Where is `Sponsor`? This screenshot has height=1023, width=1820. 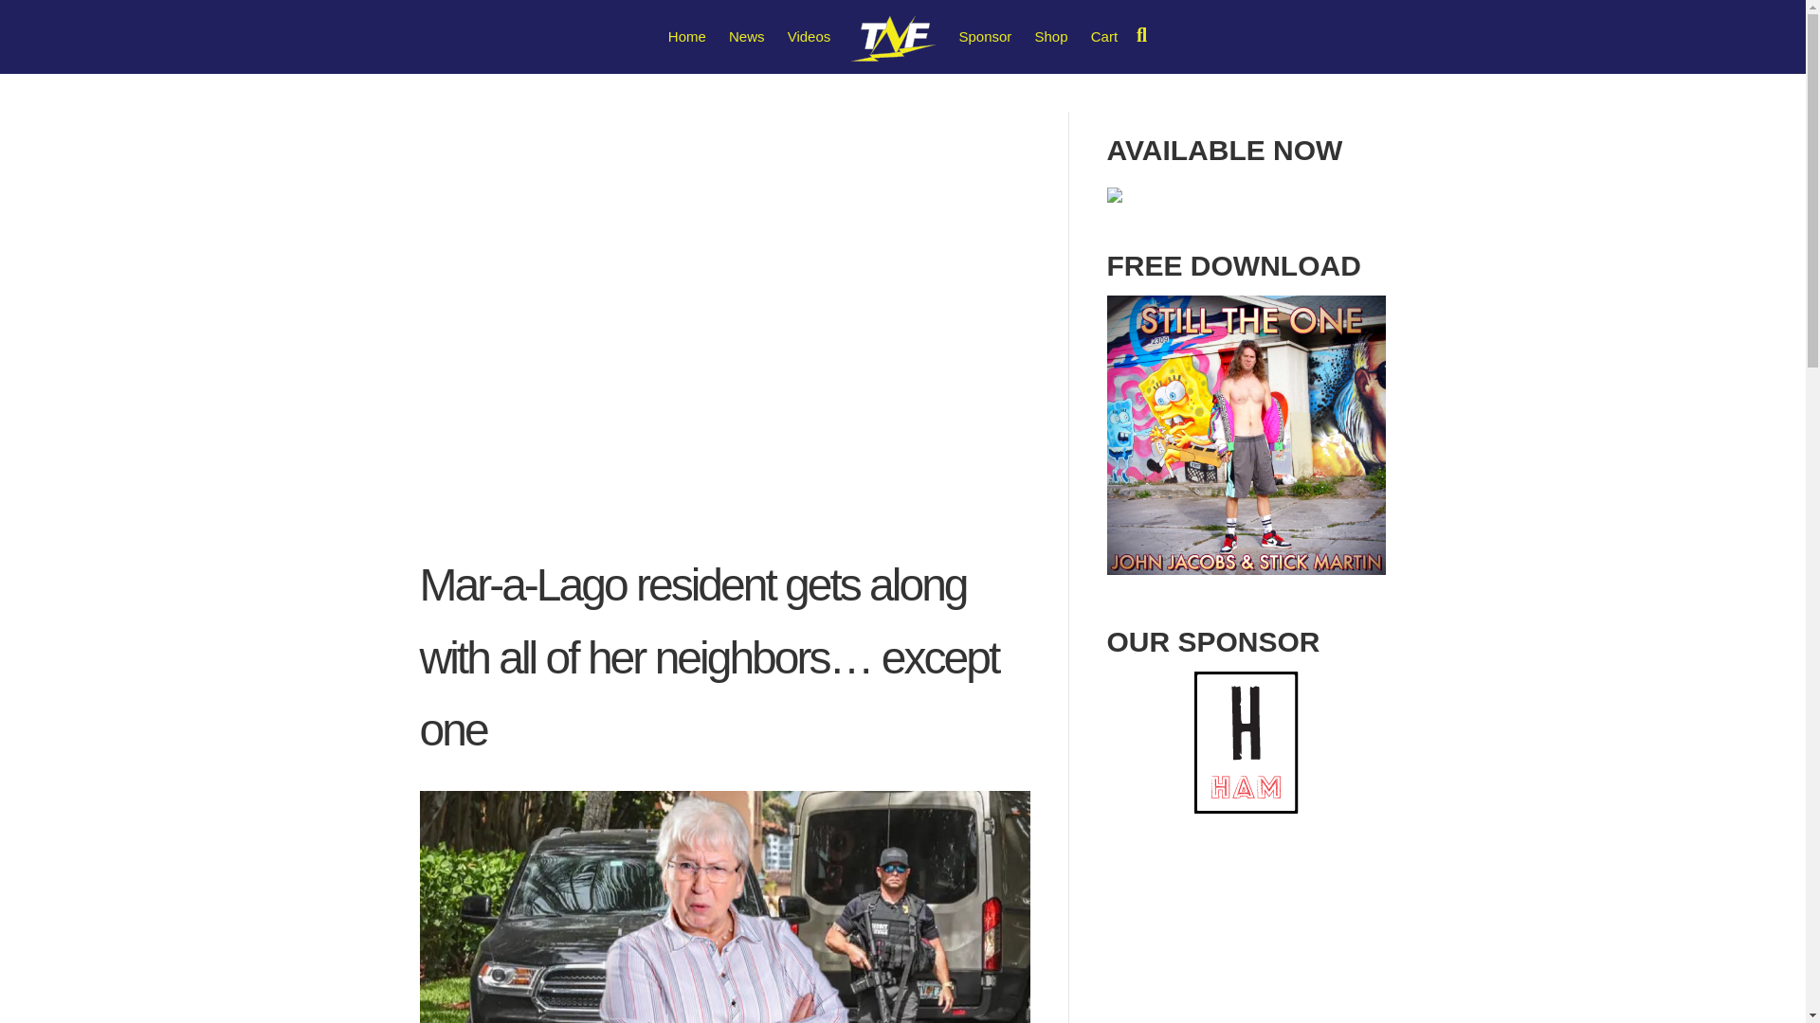
Sponsor is located at coordinates (984, 36).